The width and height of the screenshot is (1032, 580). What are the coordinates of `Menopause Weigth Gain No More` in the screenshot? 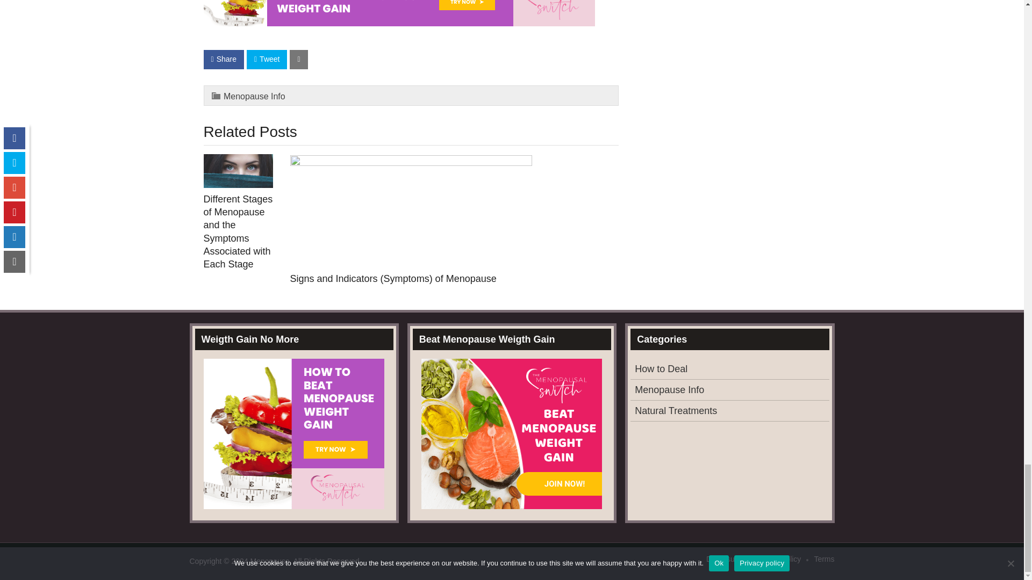 It's located at (399, 13).